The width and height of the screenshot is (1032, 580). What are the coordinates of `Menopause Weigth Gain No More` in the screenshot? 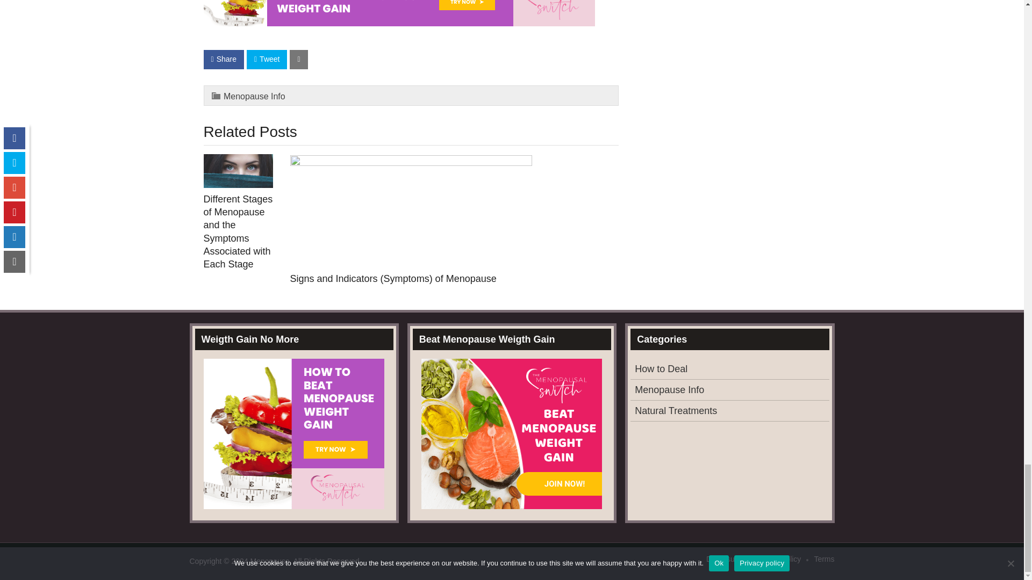 It's located at (399, 13).